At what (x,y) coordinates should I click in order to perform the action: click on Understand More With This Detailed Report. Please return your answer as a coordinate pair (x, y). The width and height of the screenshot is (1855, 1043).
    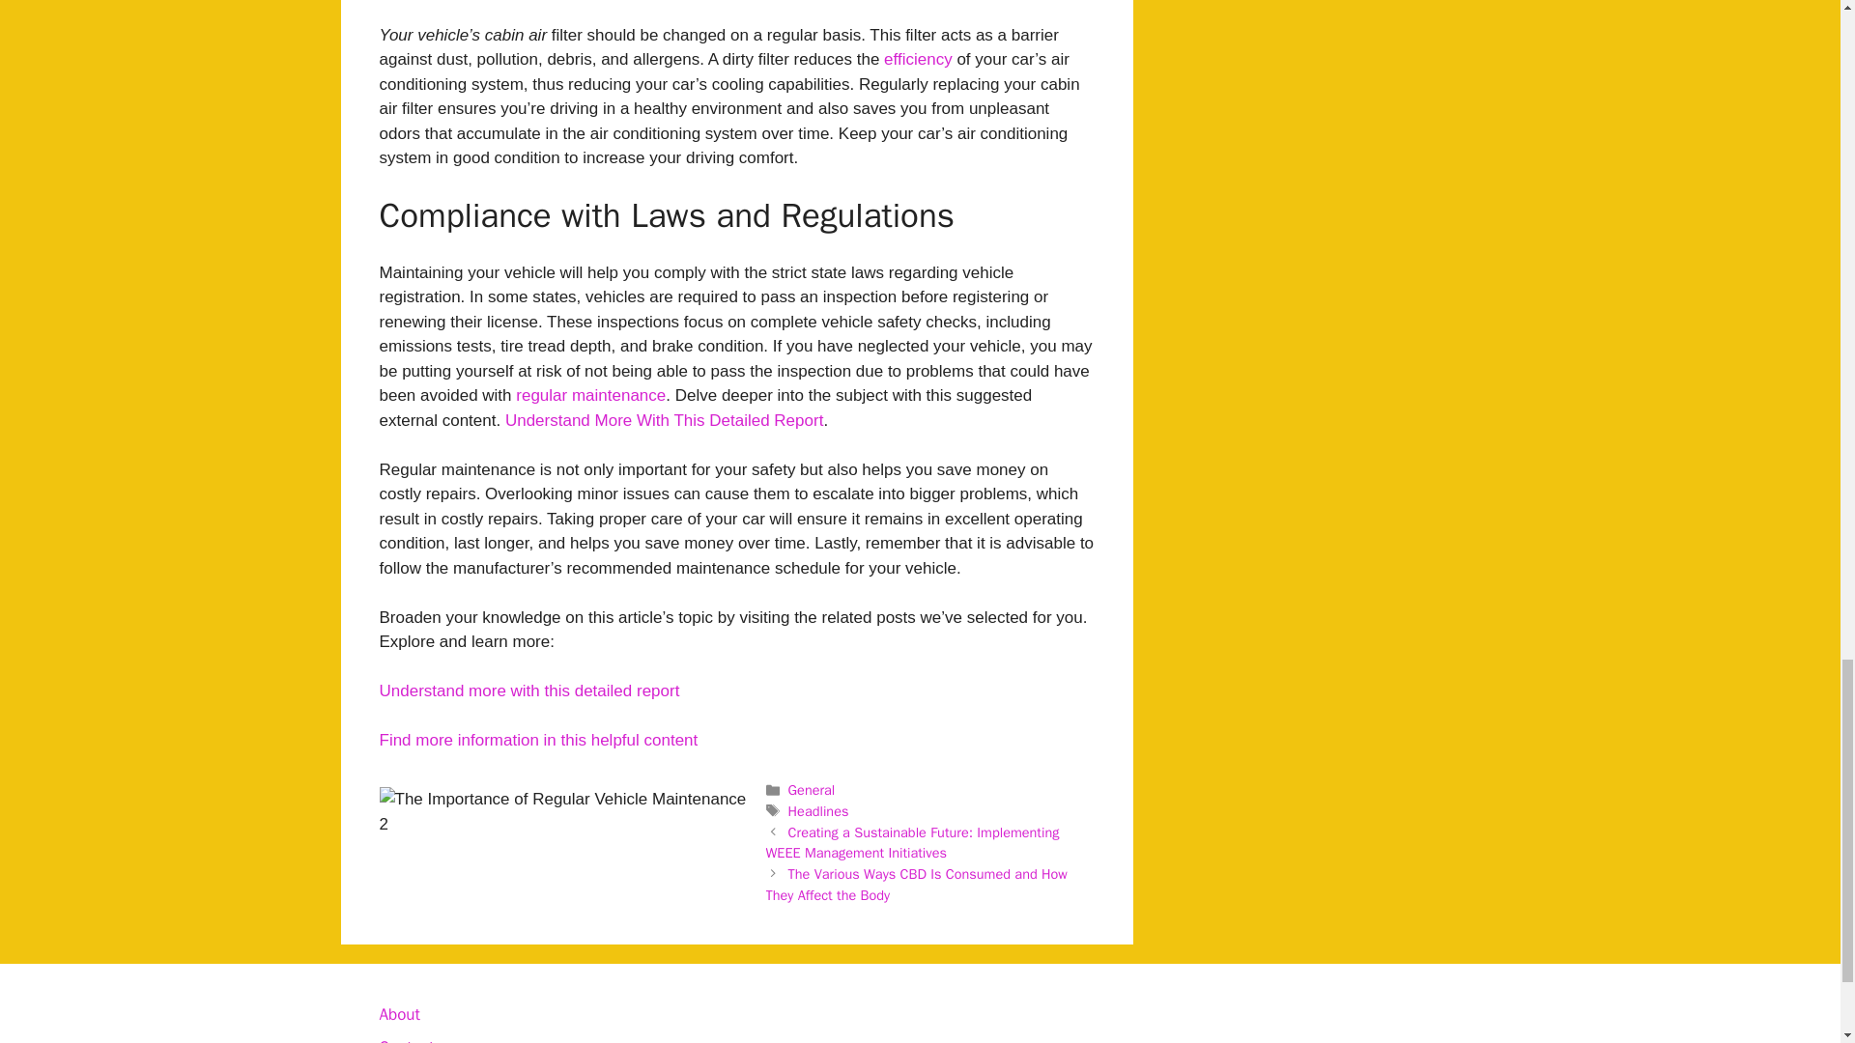
    Looking at the image, I should click on (664, 419).